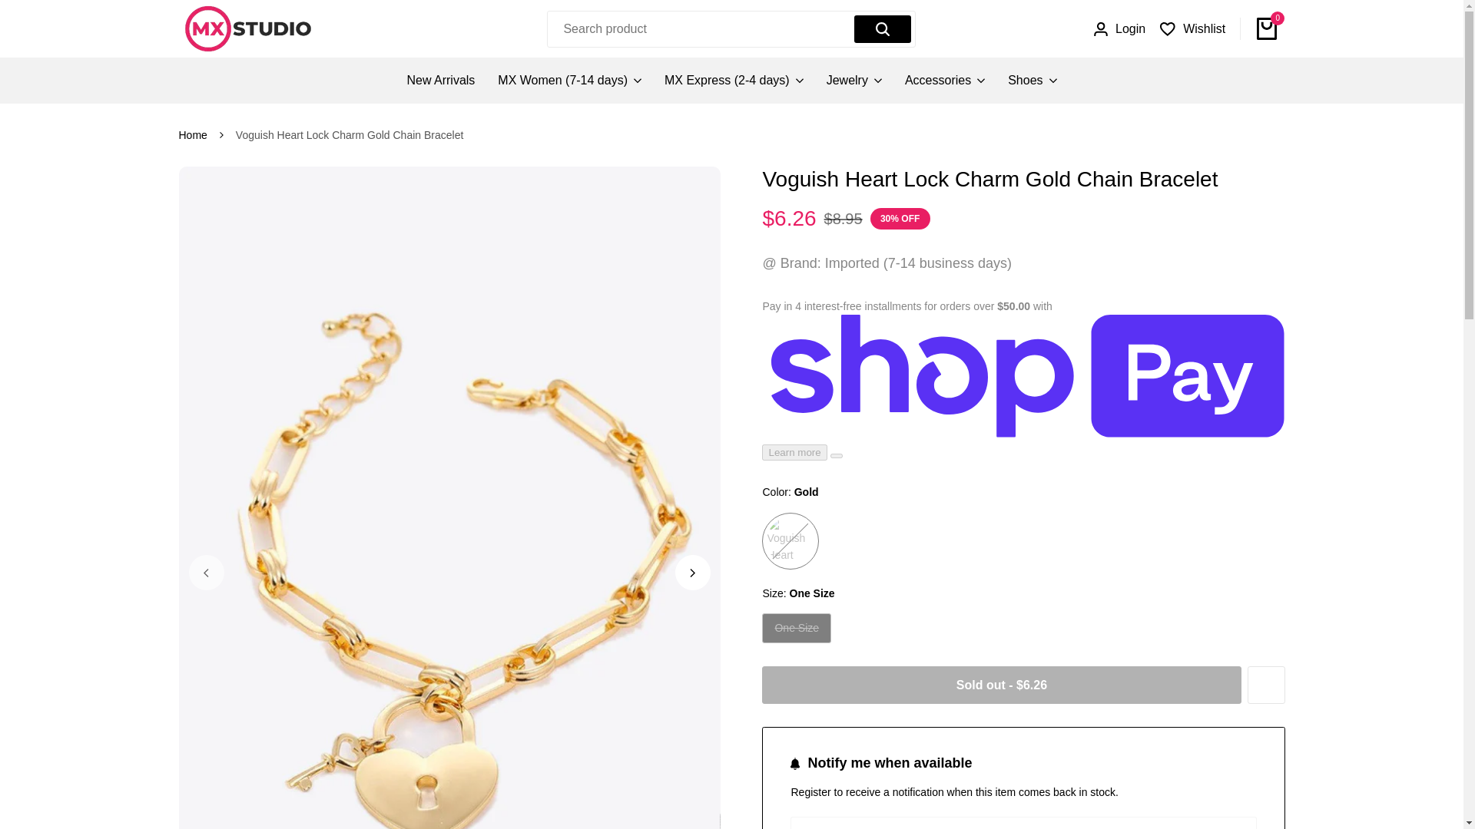  I want to click on 0, so click(1266, 28).